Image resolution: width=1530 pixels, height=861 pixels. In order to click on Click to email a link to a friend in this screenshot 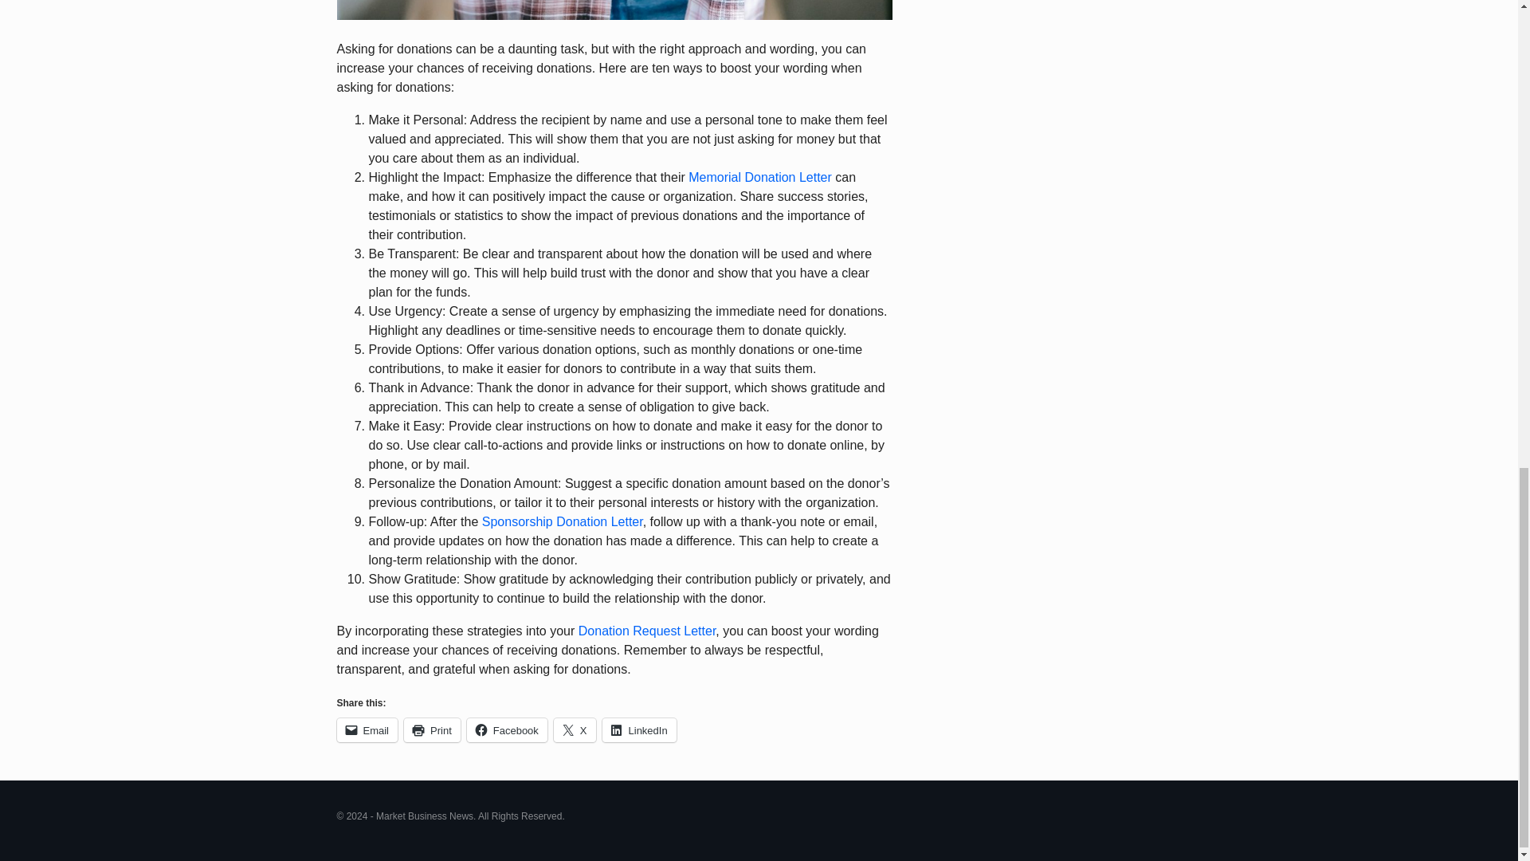, I will do `click(367, 729)`.